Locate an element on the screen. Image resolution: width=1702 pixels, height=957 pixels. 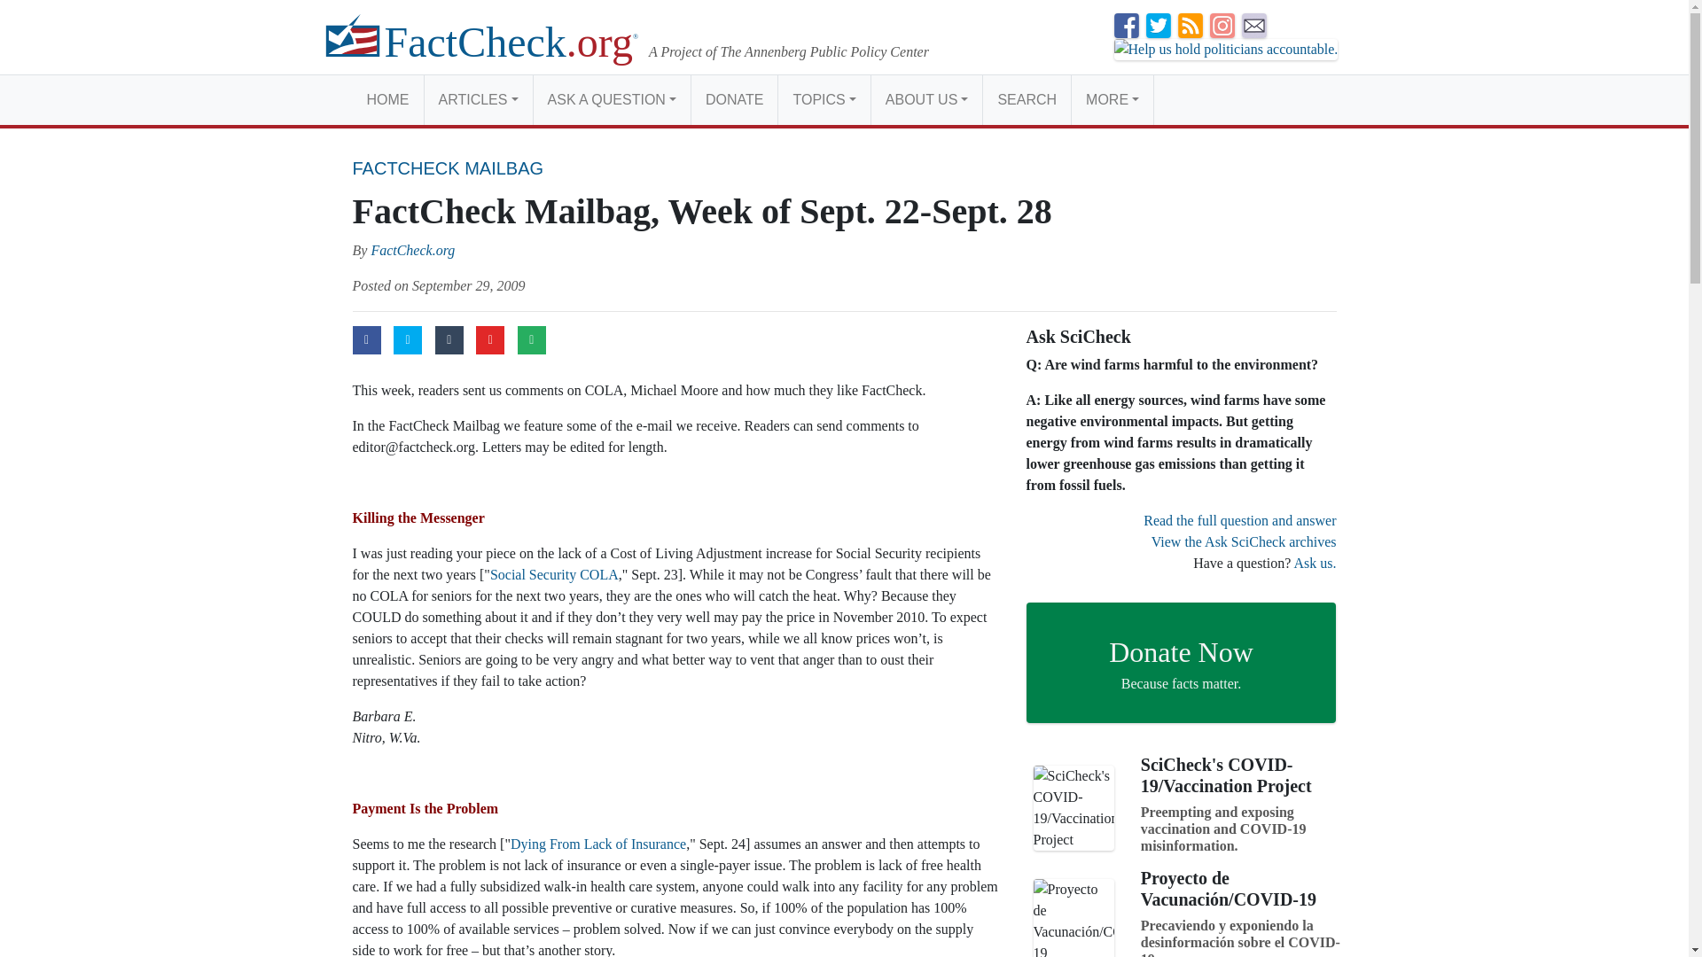
Ask a Question is located at coordinates (612, 99).